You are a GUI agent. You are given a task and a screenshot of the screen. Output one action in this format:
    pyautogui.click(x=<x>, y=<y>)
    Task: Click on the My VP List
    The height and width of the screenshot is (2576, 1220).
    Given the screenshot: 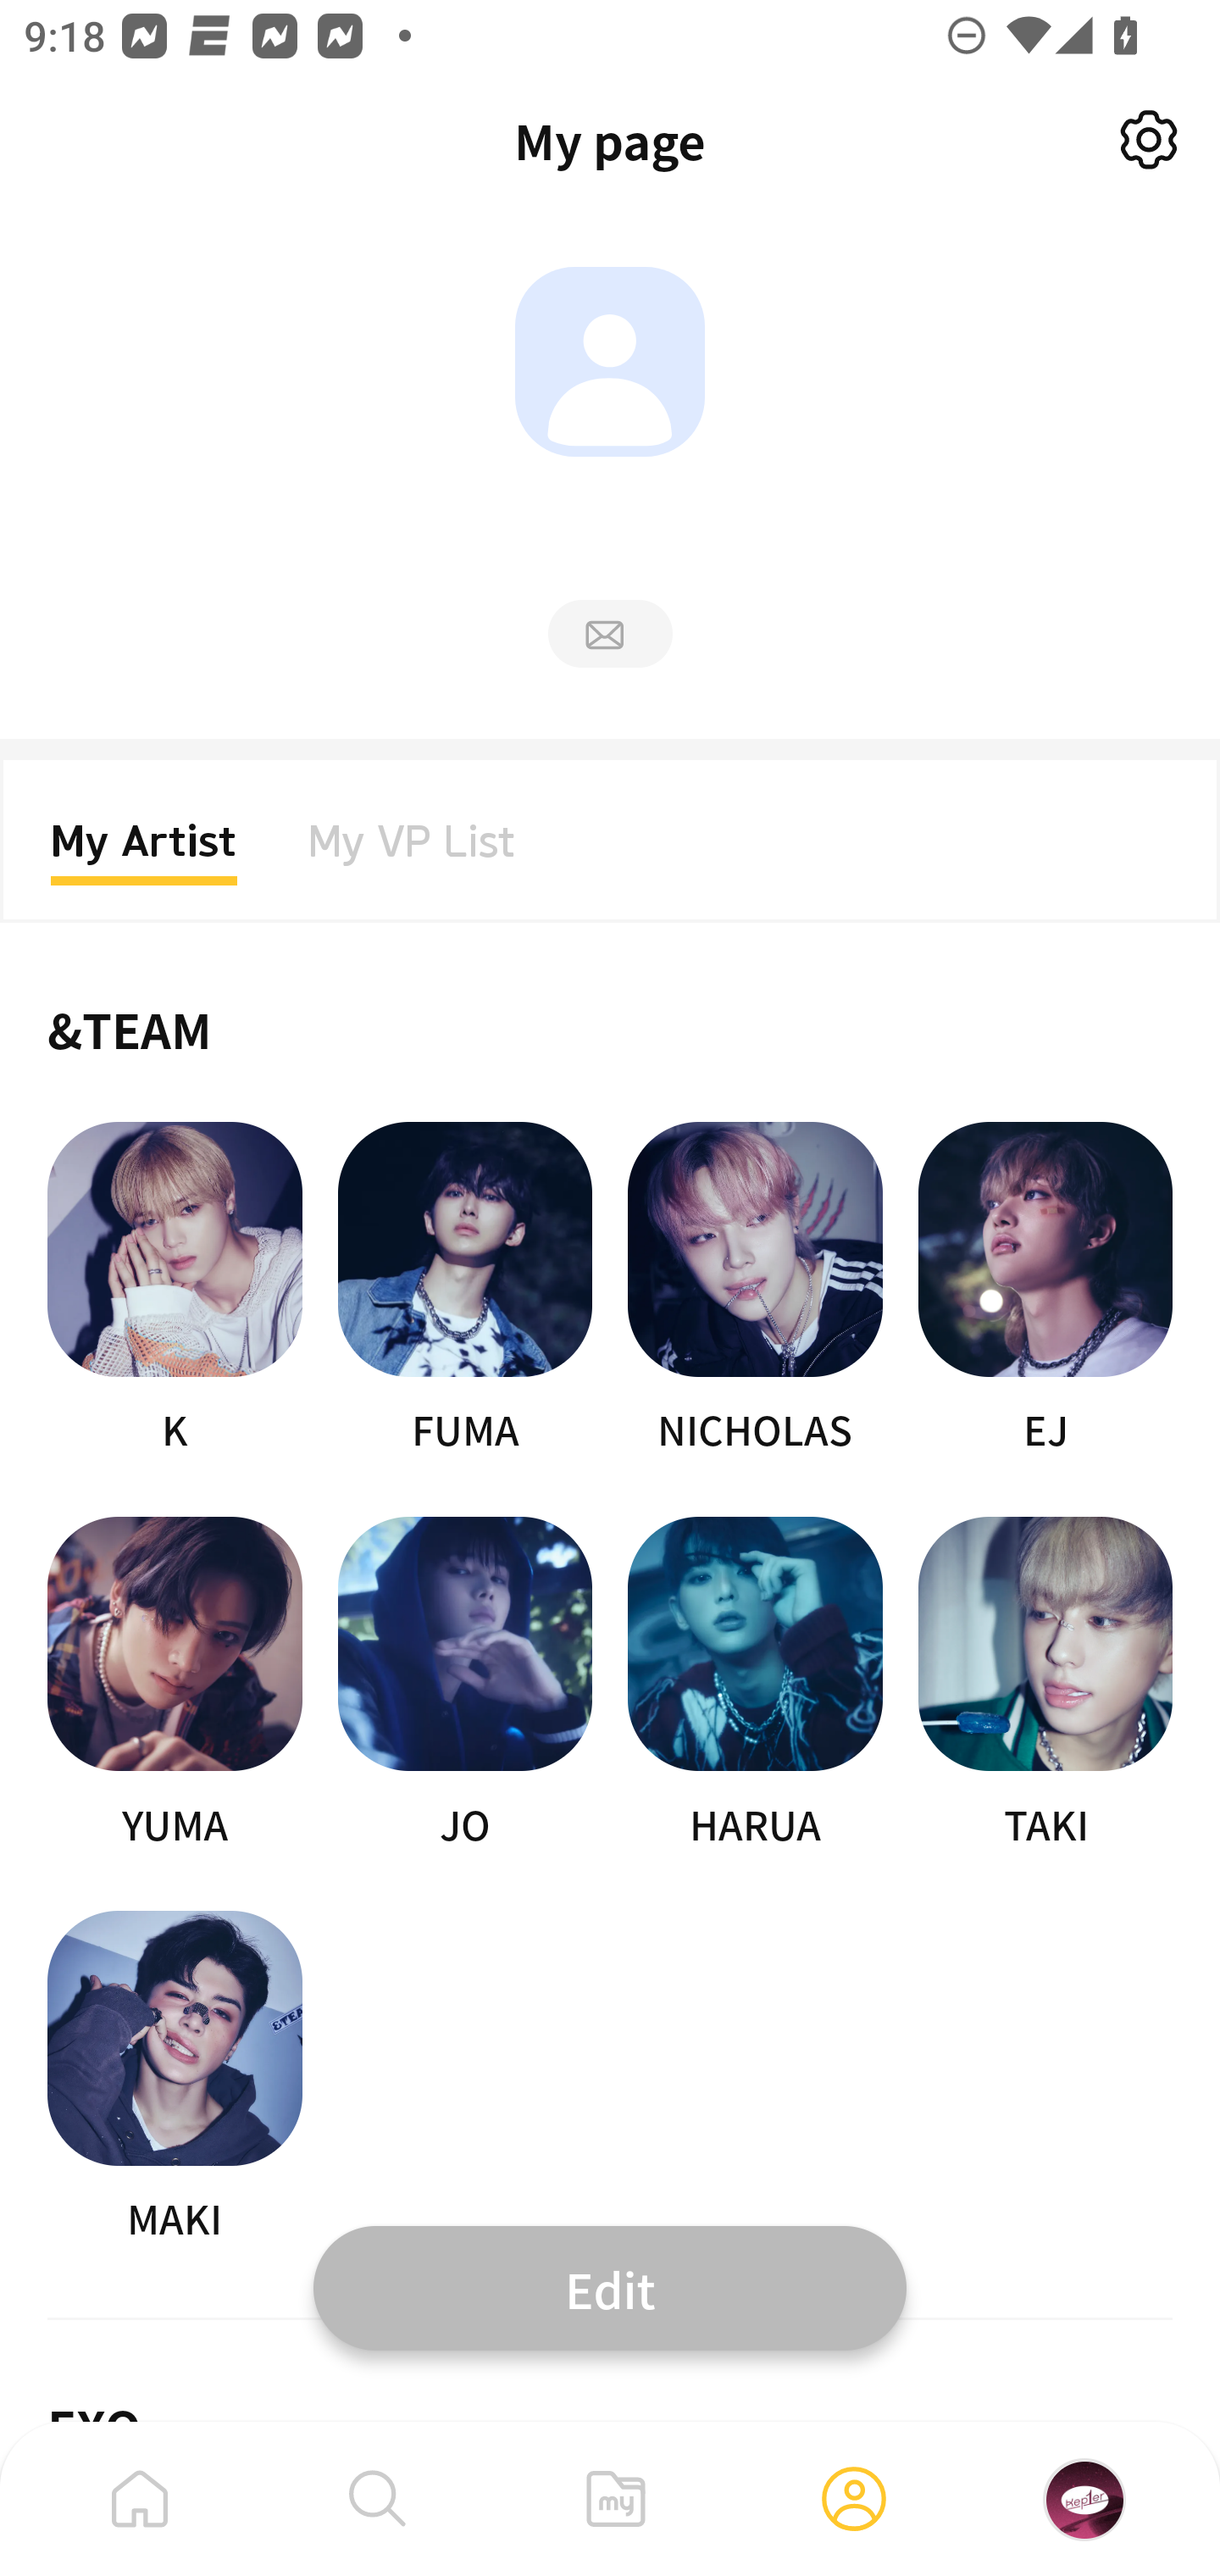 What is the action you would take?
    pyautogui.click(x=412, y=851)
    